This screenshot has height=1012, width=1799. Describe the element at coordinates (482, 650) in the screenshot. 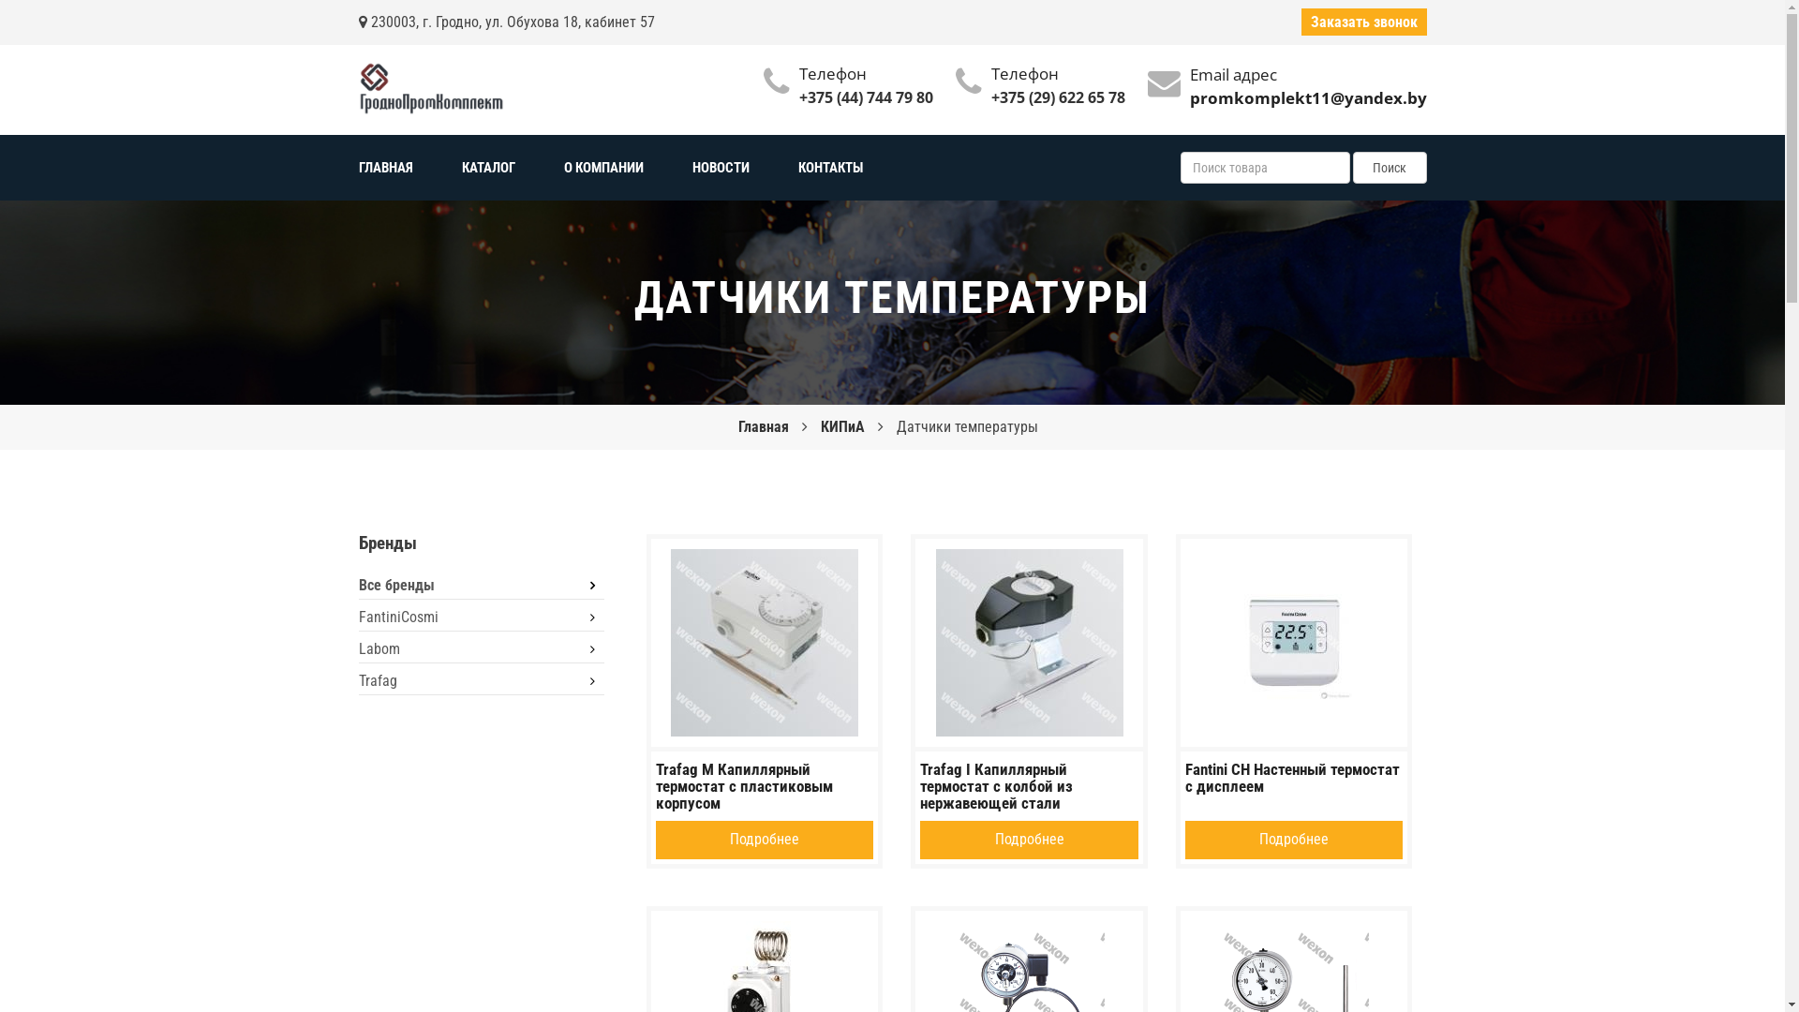

I see `Labom` at that location.